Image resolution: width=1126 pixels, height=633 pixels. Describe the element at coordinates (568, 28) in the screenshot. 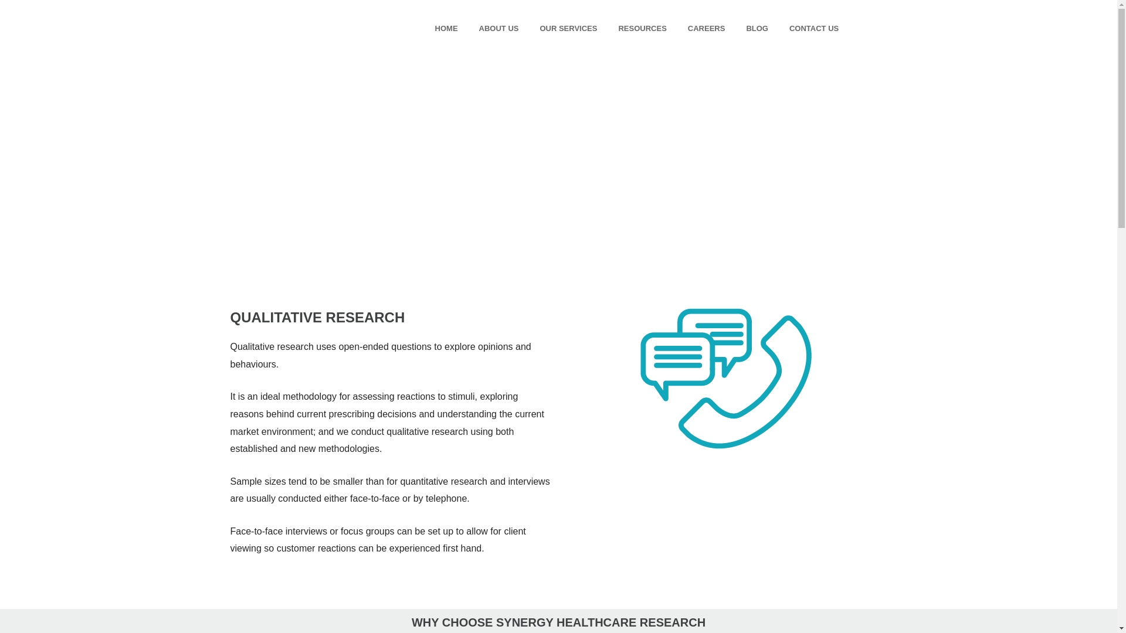

I see `OUR SERVICES` at that location.